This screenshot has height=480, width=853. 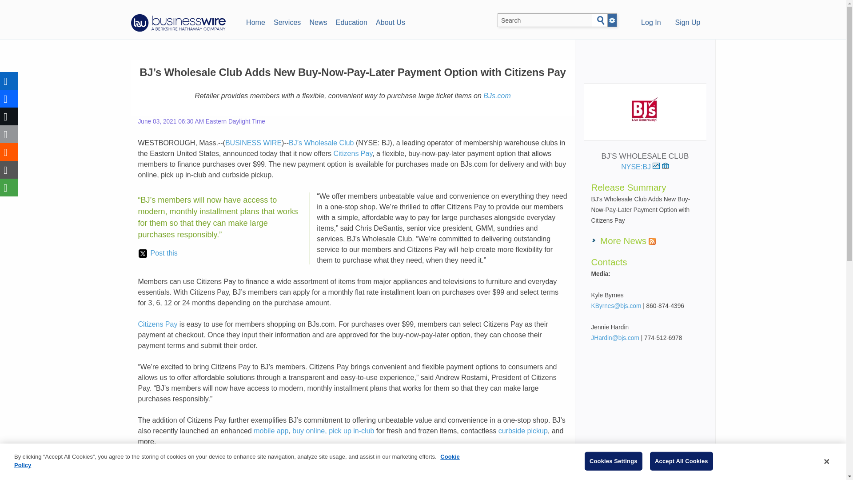 I want to click on mobile app, so click(x=271, y=431).